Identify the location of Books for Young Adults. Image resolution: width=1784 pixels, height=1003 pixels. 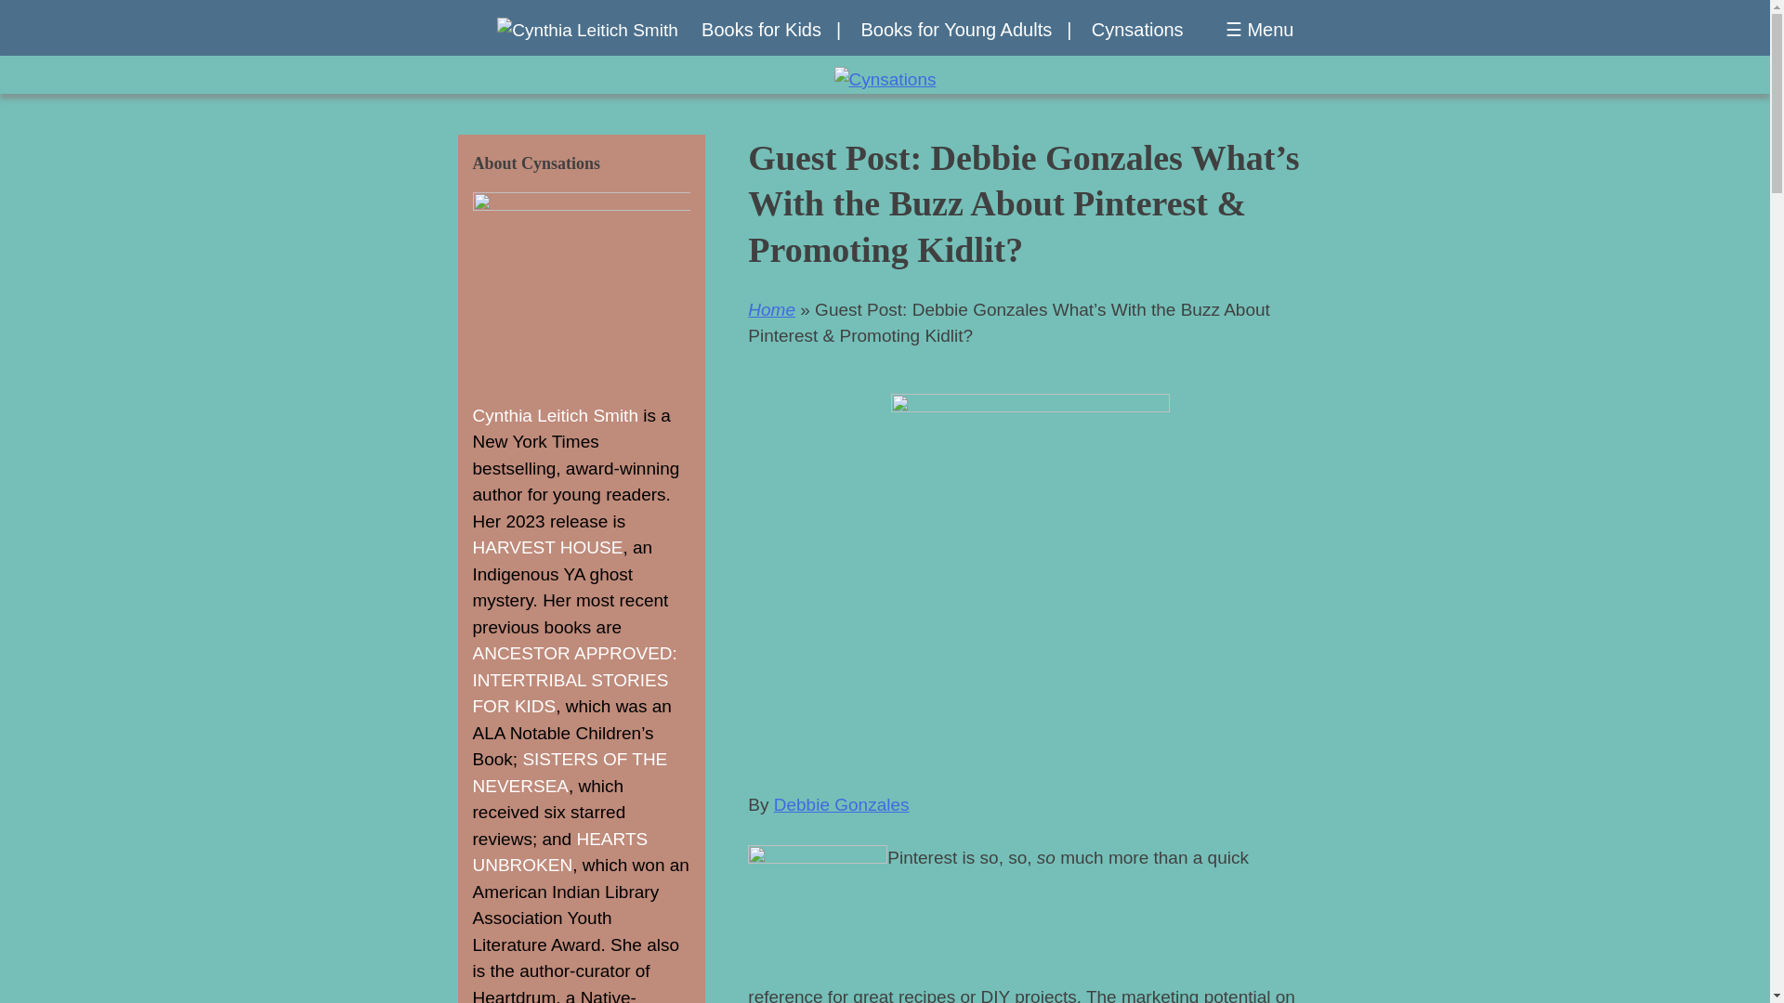
(965, 30).